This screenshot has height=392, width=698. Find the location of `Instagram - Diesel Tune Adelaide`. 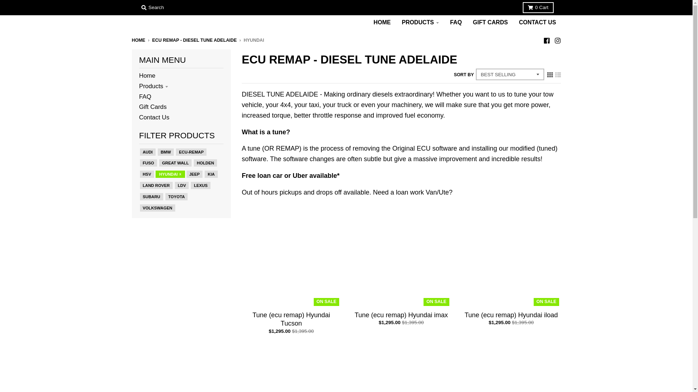

Instagram - Diesel Tune Adelaide is located at coordinates (557, 40).